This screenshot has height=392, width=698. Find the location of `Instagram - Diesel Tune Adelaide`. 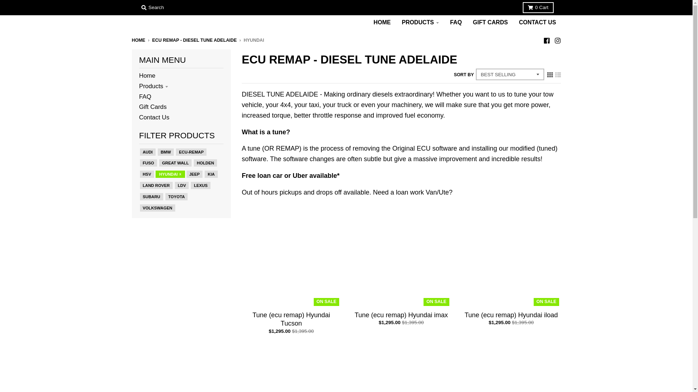

Instagram - Diesel Tune Adelaide is located at coordinates (557, 40).